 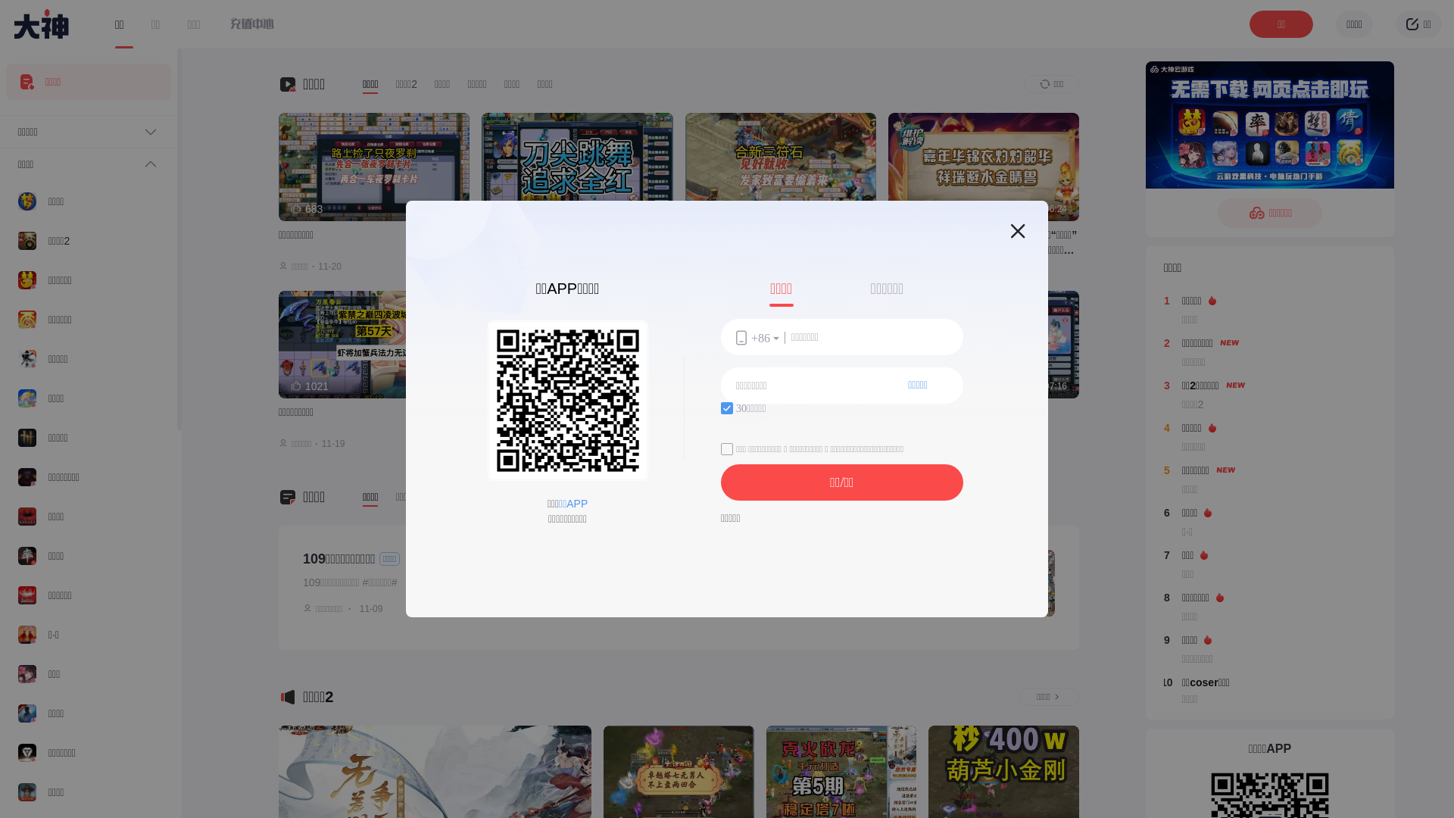 What do you see at coordinates (307, 209) in the screenshot?
I see `683` at bounding box center [307, 209].